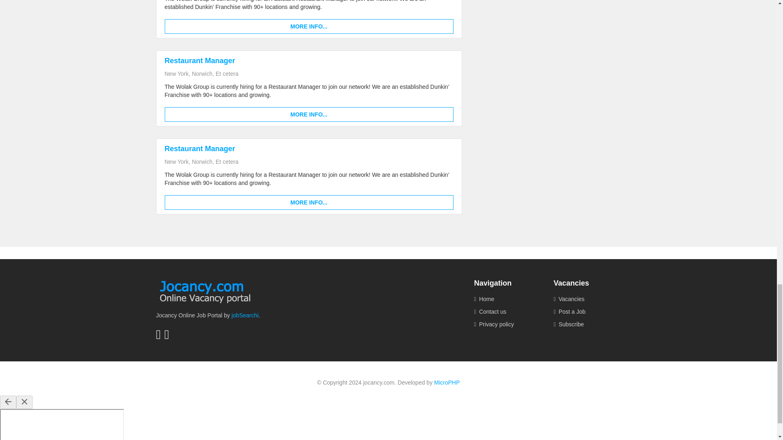 The width and height of the screenshot is (783, 440). What do you see at coordinates (309, 26) in the screenshot?
I see `MORE INFO...` at bounding box center [309, 26].